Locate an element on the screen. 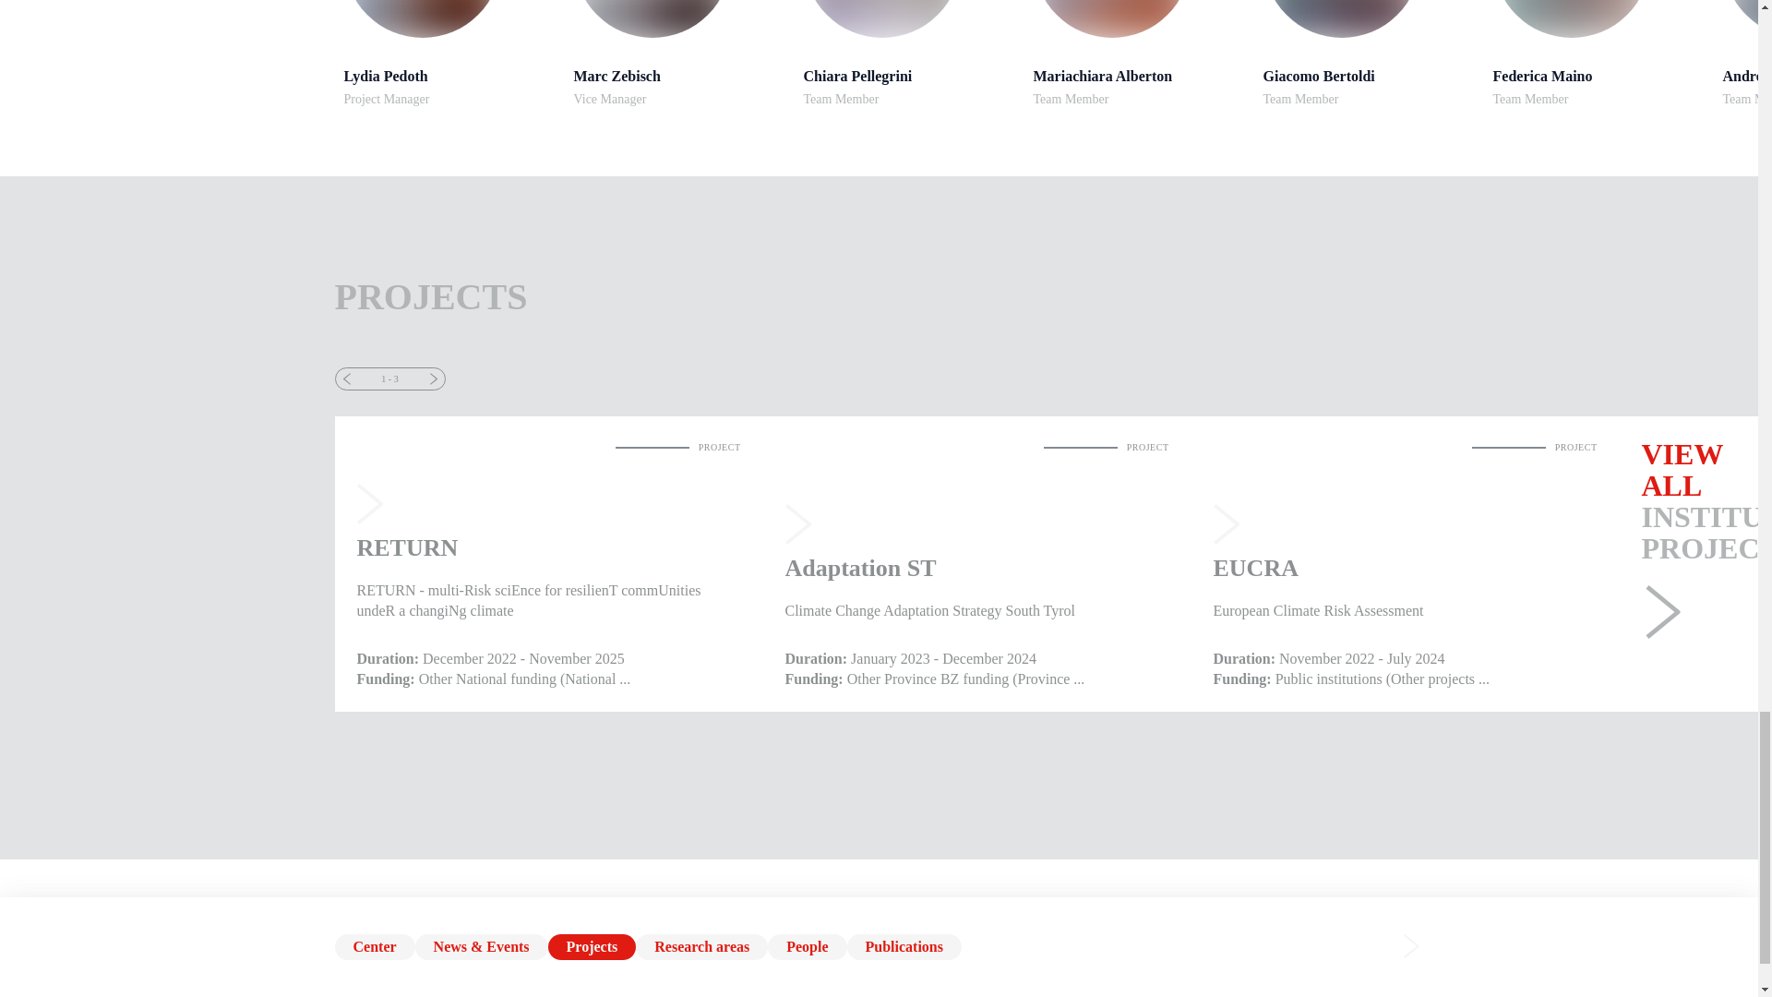  Chiara Pellegrini is located at coordinates (1368, 53).